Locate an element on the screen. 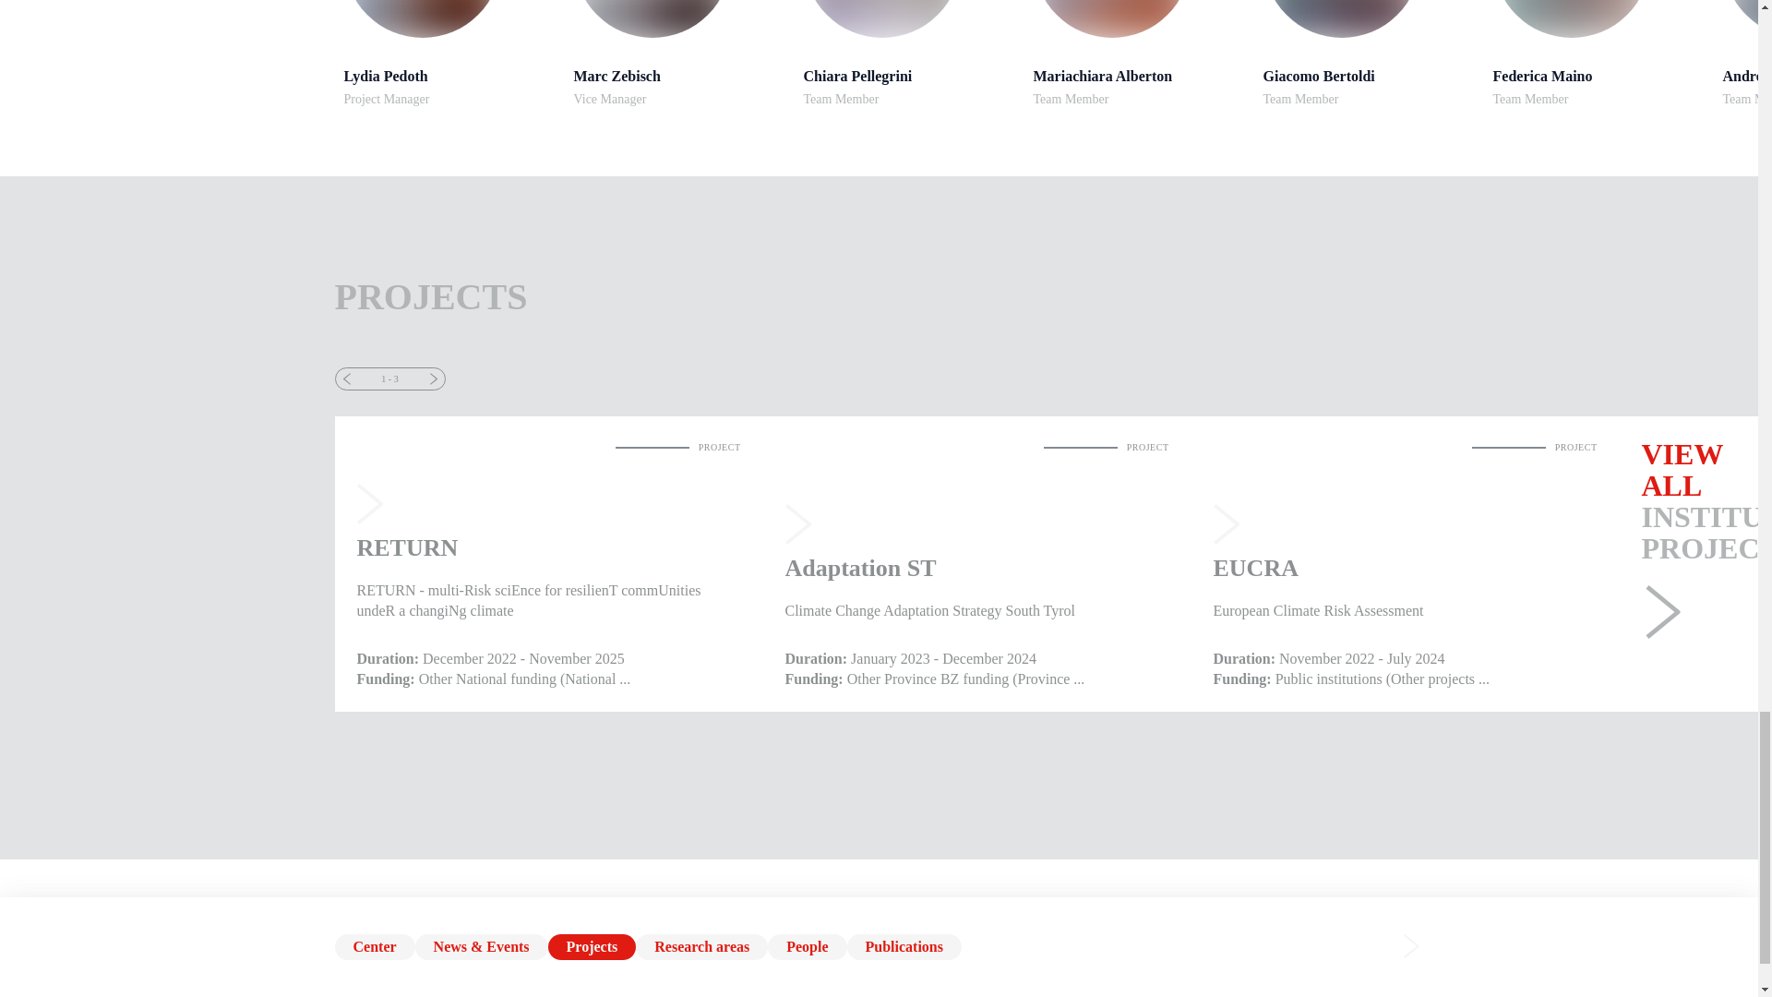  Chiara Pellegrini is located at coordinates (1368, 53).